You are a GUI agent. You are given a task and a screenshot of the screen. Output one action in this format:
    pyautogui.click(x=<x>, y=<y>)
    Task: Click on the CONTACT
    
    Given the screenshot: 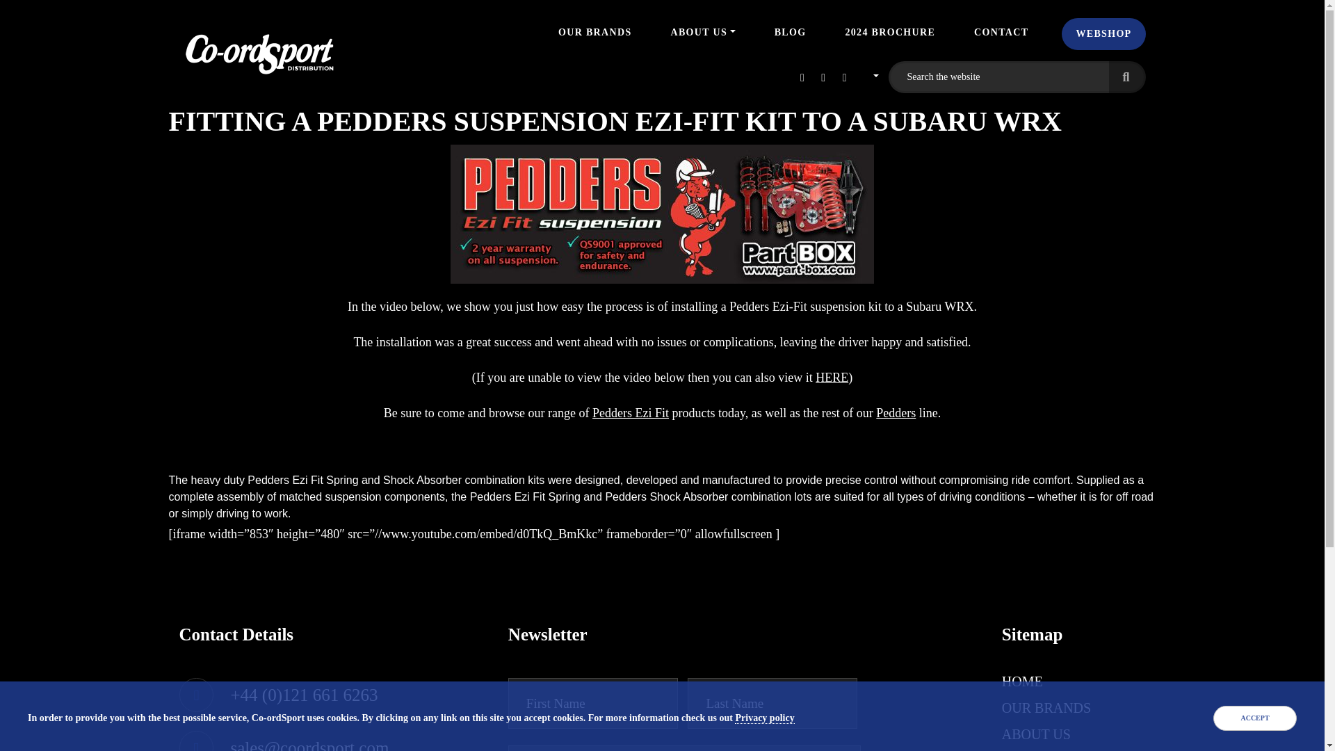 What is the action you would take?
    pyautogui.click(x=1035, y=750)
    